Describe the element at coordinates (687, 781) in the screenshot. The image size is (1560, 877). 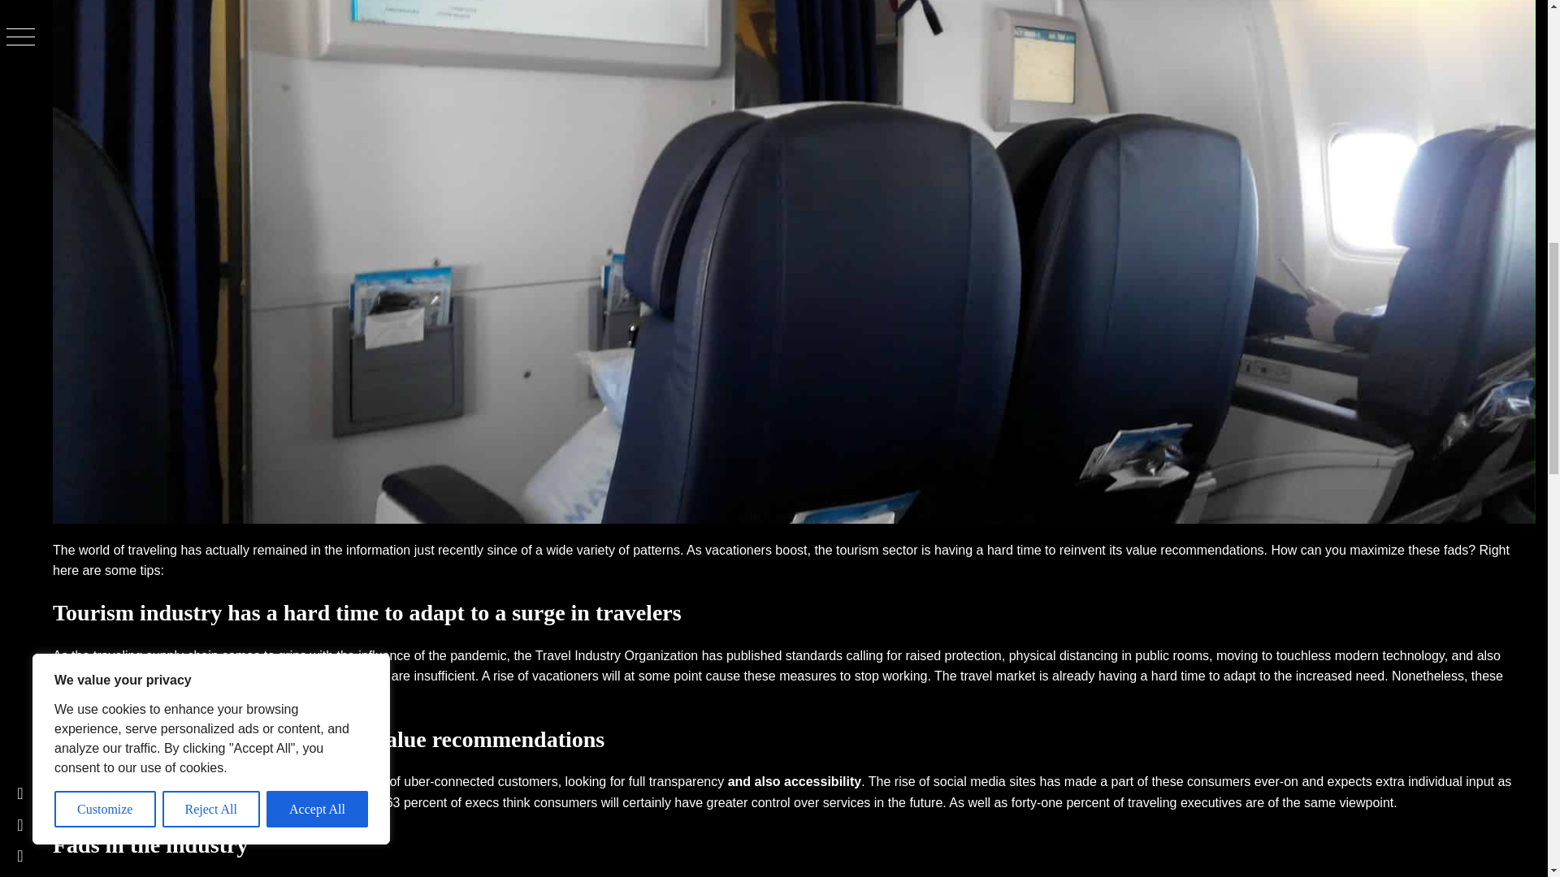
I see `transparency` at that location.